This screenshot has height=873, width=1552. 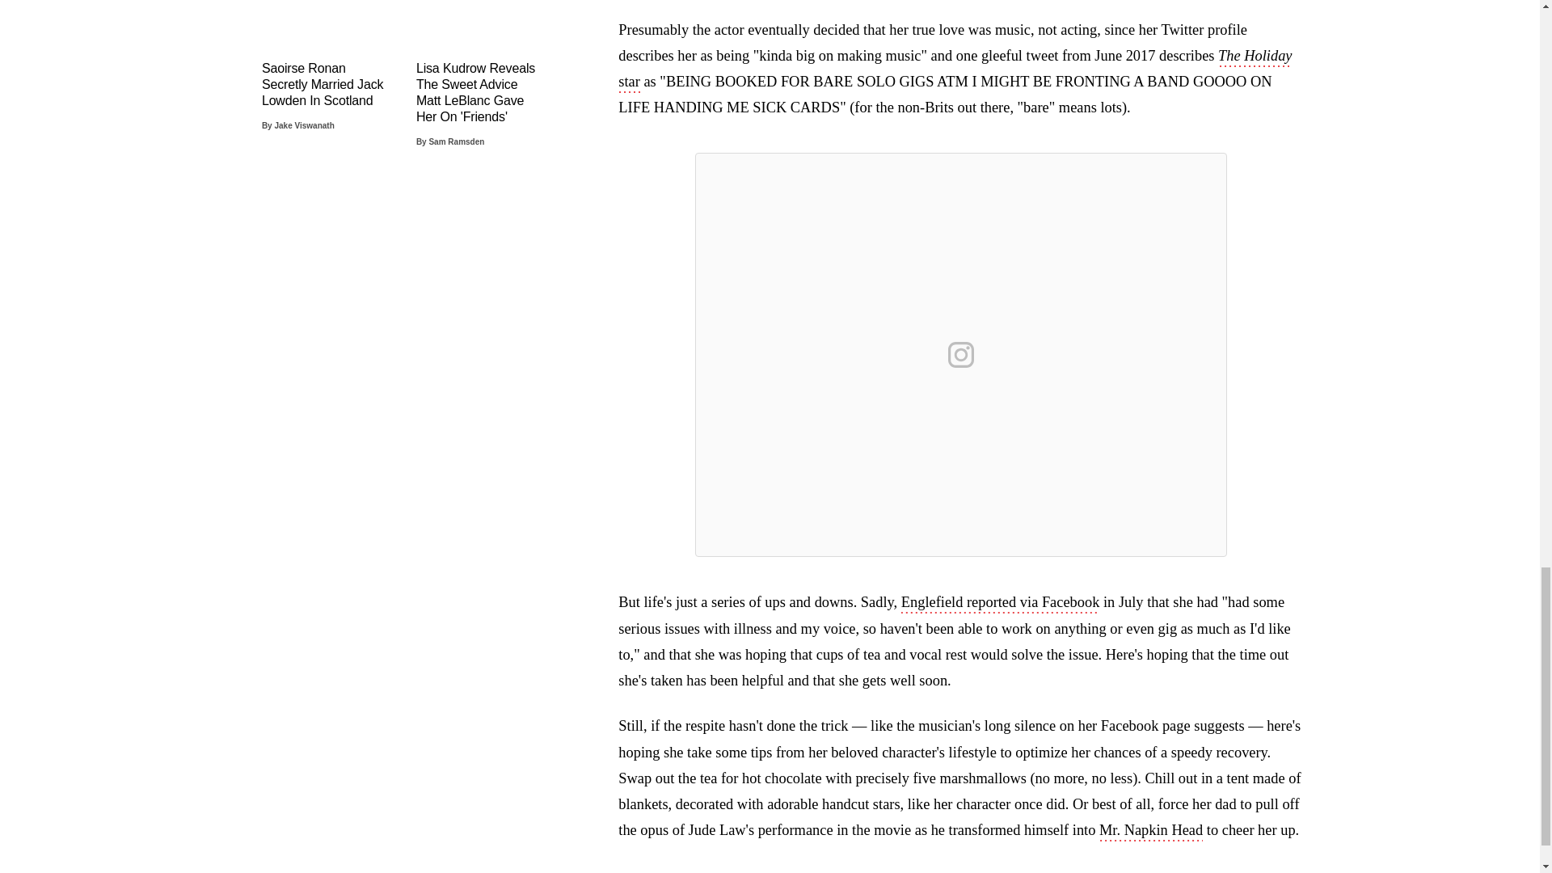 I want to click on The Holiday star, so click(x=954, y=70).